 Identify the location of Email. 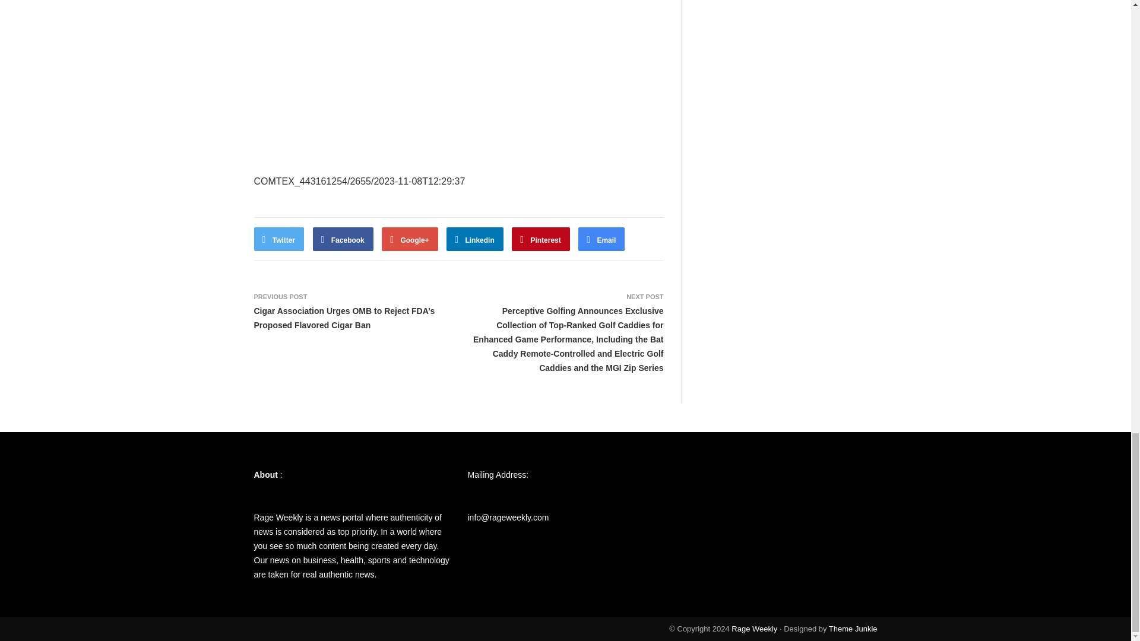
(601, 239).